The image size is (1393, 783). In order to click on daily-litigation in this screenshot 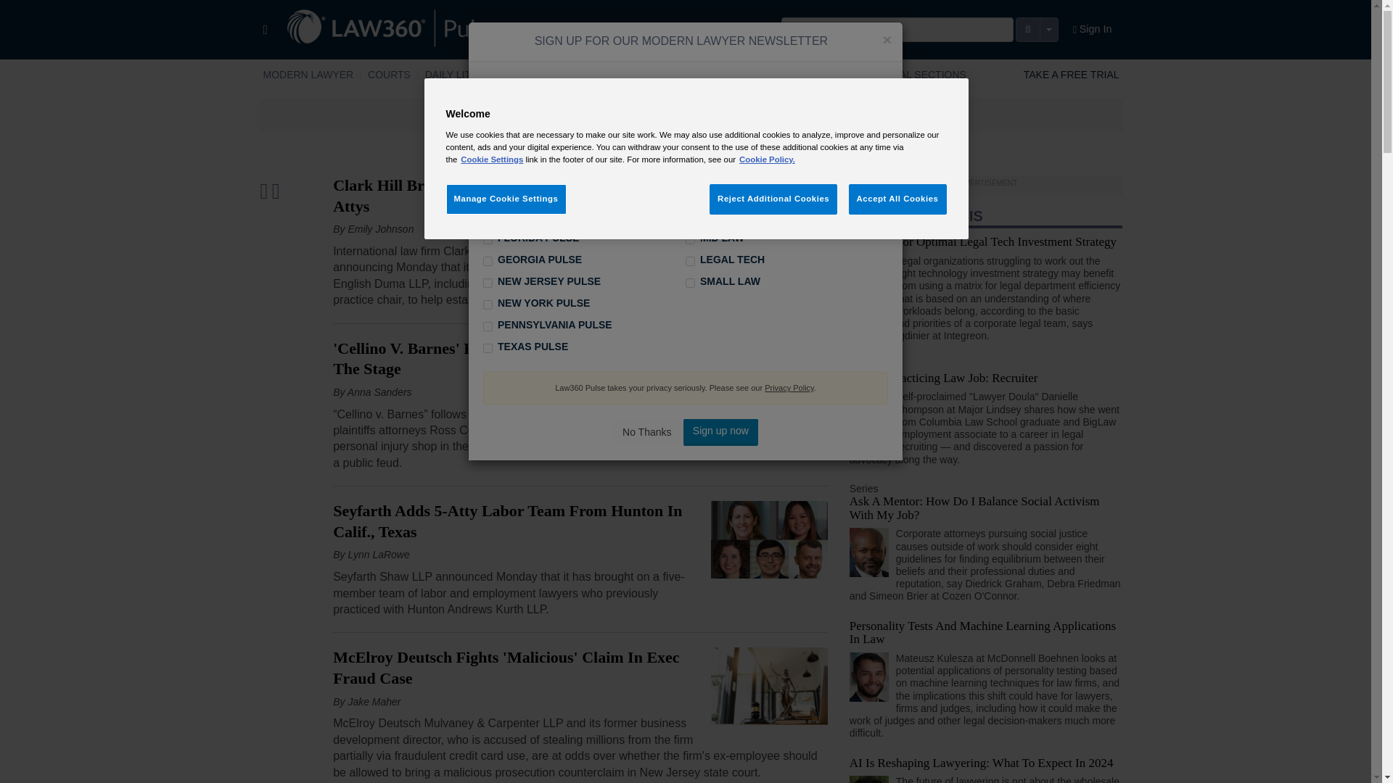, I will do `click(690, 196)`.